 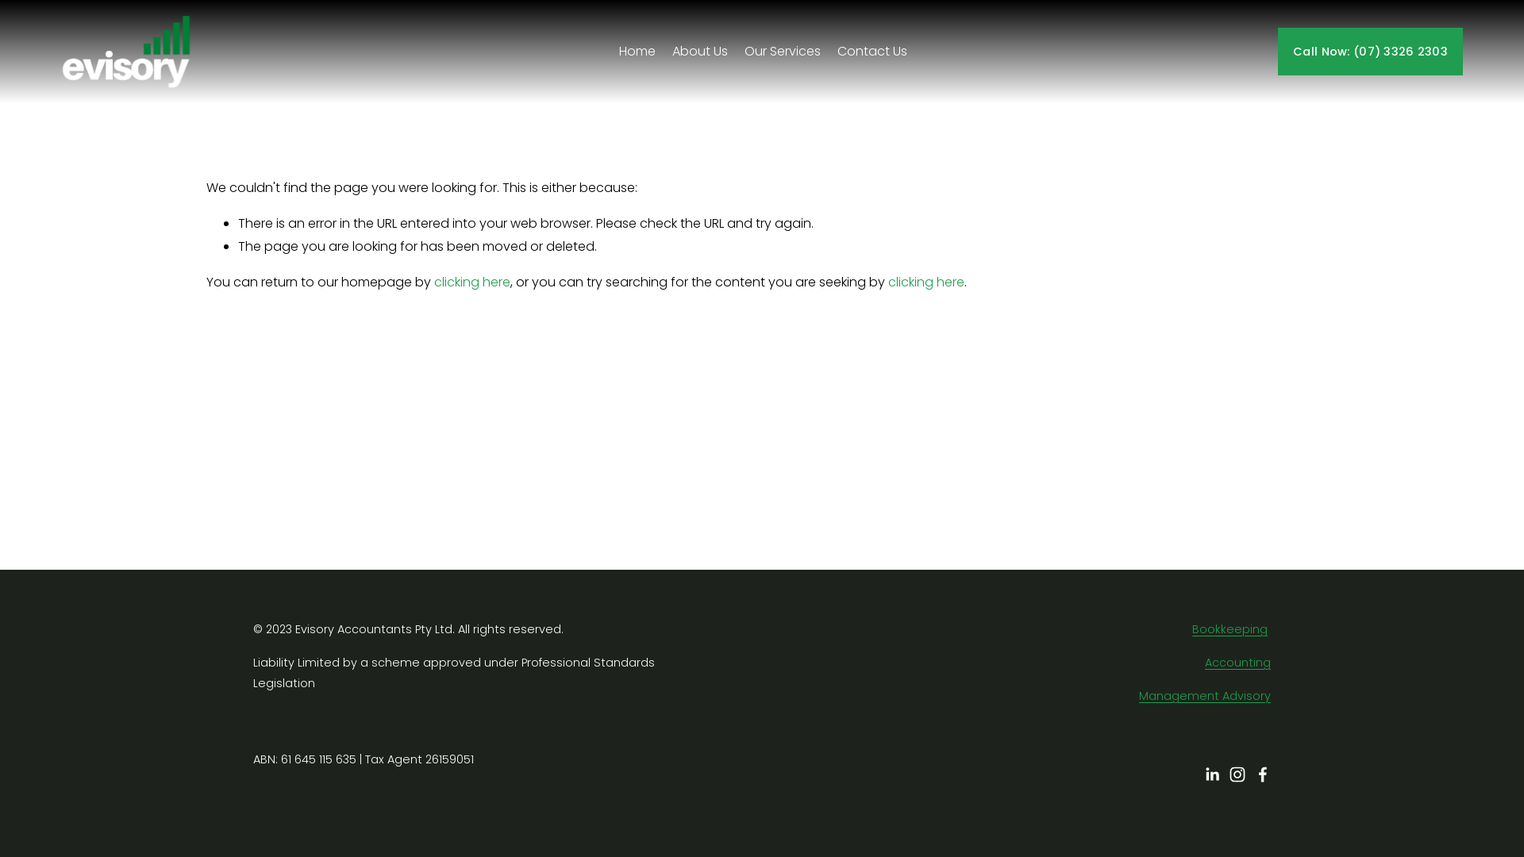 What do you see at coordinates (472, 282) in the screenshot?
I see `clicking here` at bounding box center [472, 282].